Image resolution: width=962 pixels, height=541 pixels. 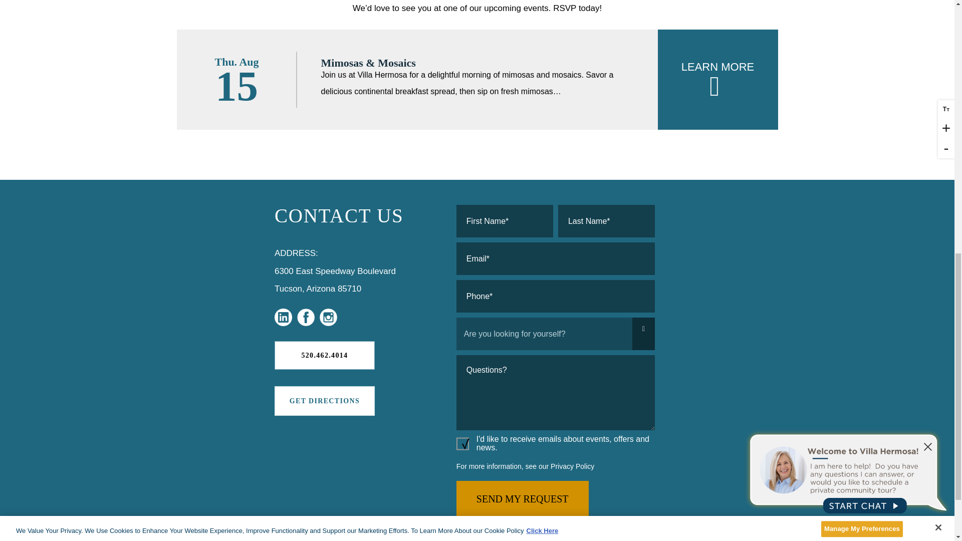 I want to click on Send My Request, so click(x=522, y=499).